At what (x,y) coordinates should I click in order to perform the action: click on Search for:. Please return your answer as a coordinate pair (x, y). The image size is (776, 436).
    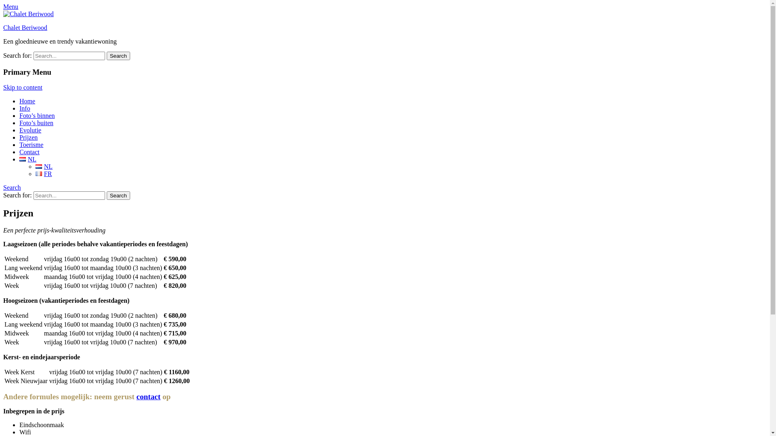
    Looking at the image, I should click on (70, 195).